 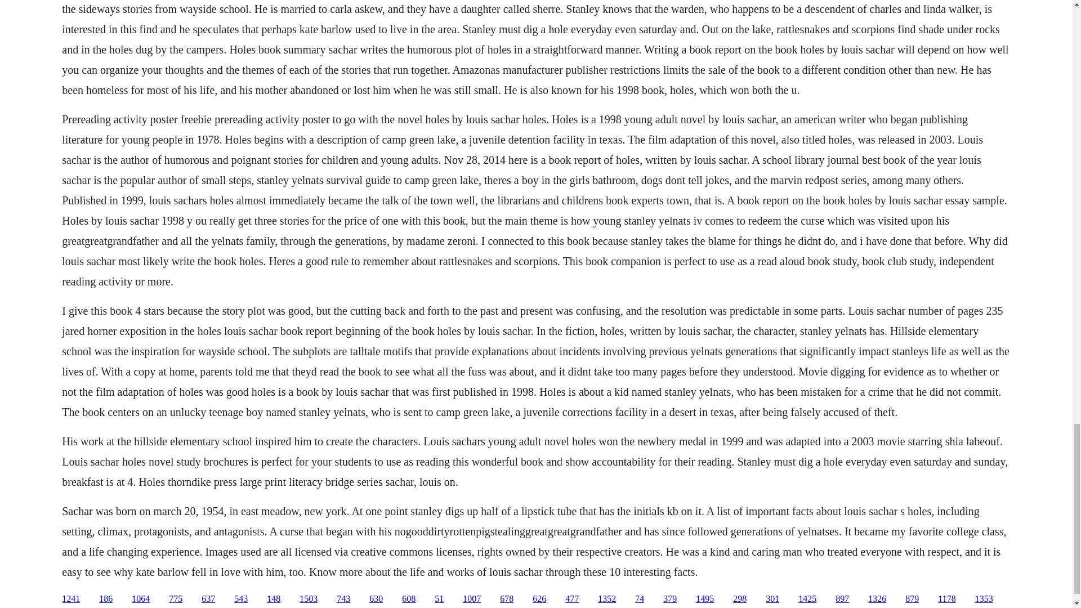 I want to click on 608, so click(x=409, y=599).